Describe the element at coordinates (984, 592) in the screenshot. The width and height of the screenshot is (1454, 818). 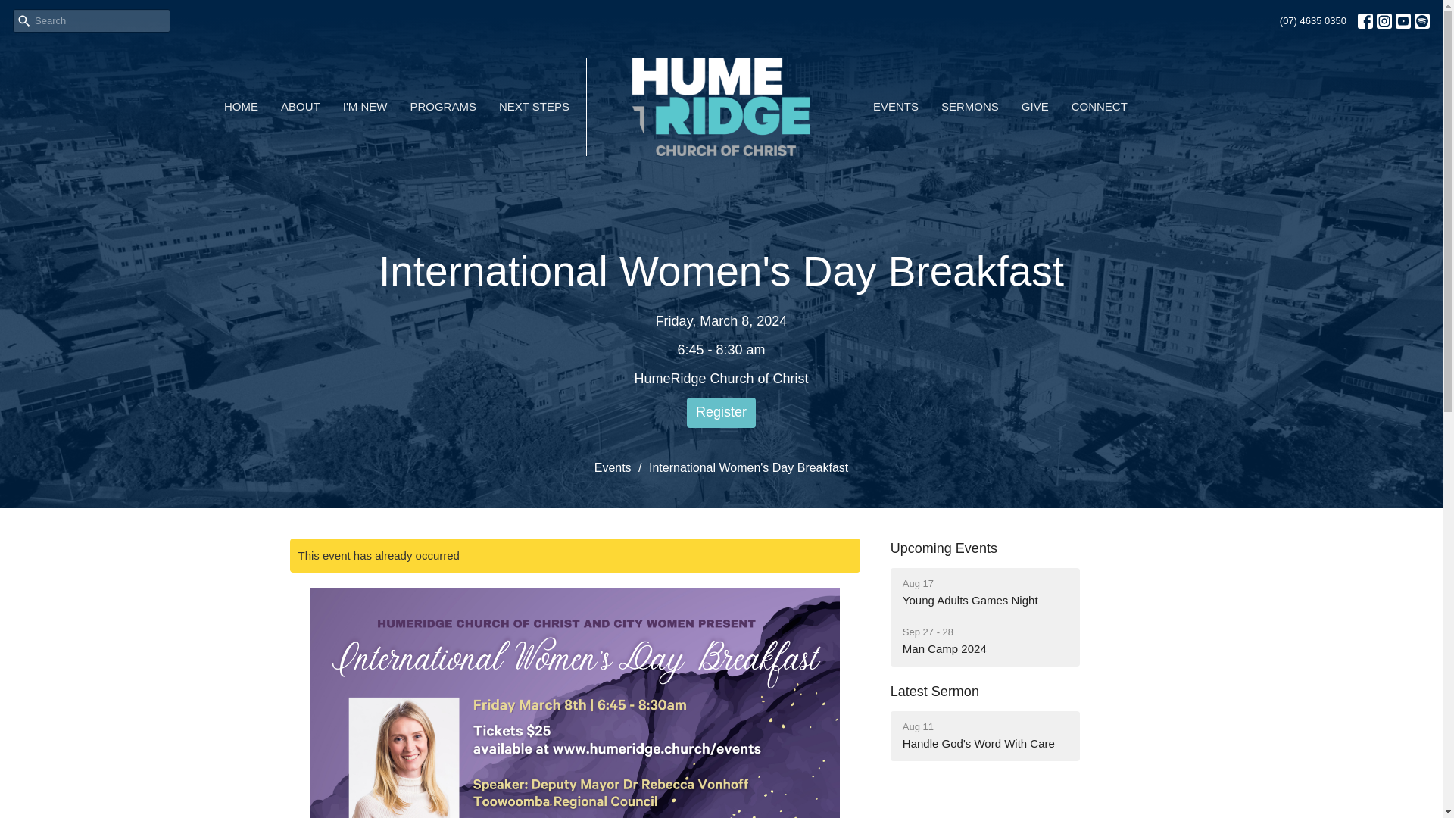
I see `PROGRAMS` at that location.